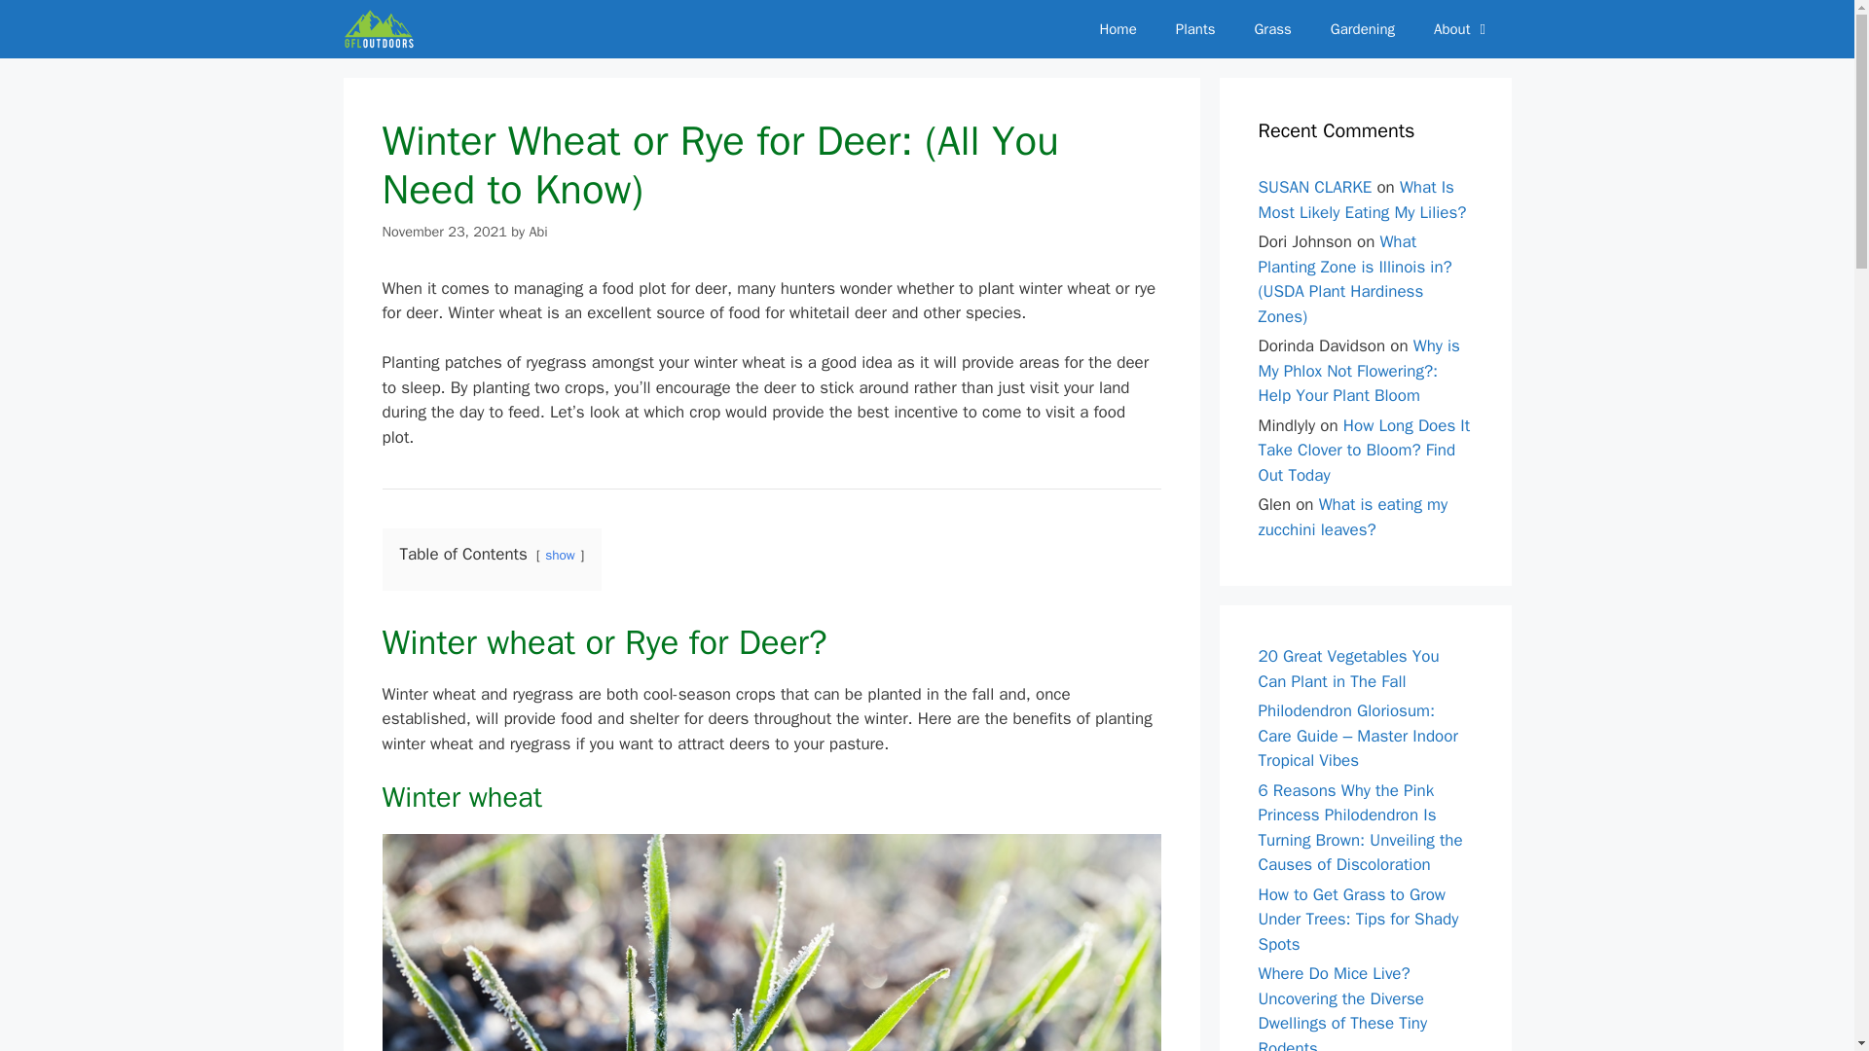  I want to click on Abi, so click(537, 232).